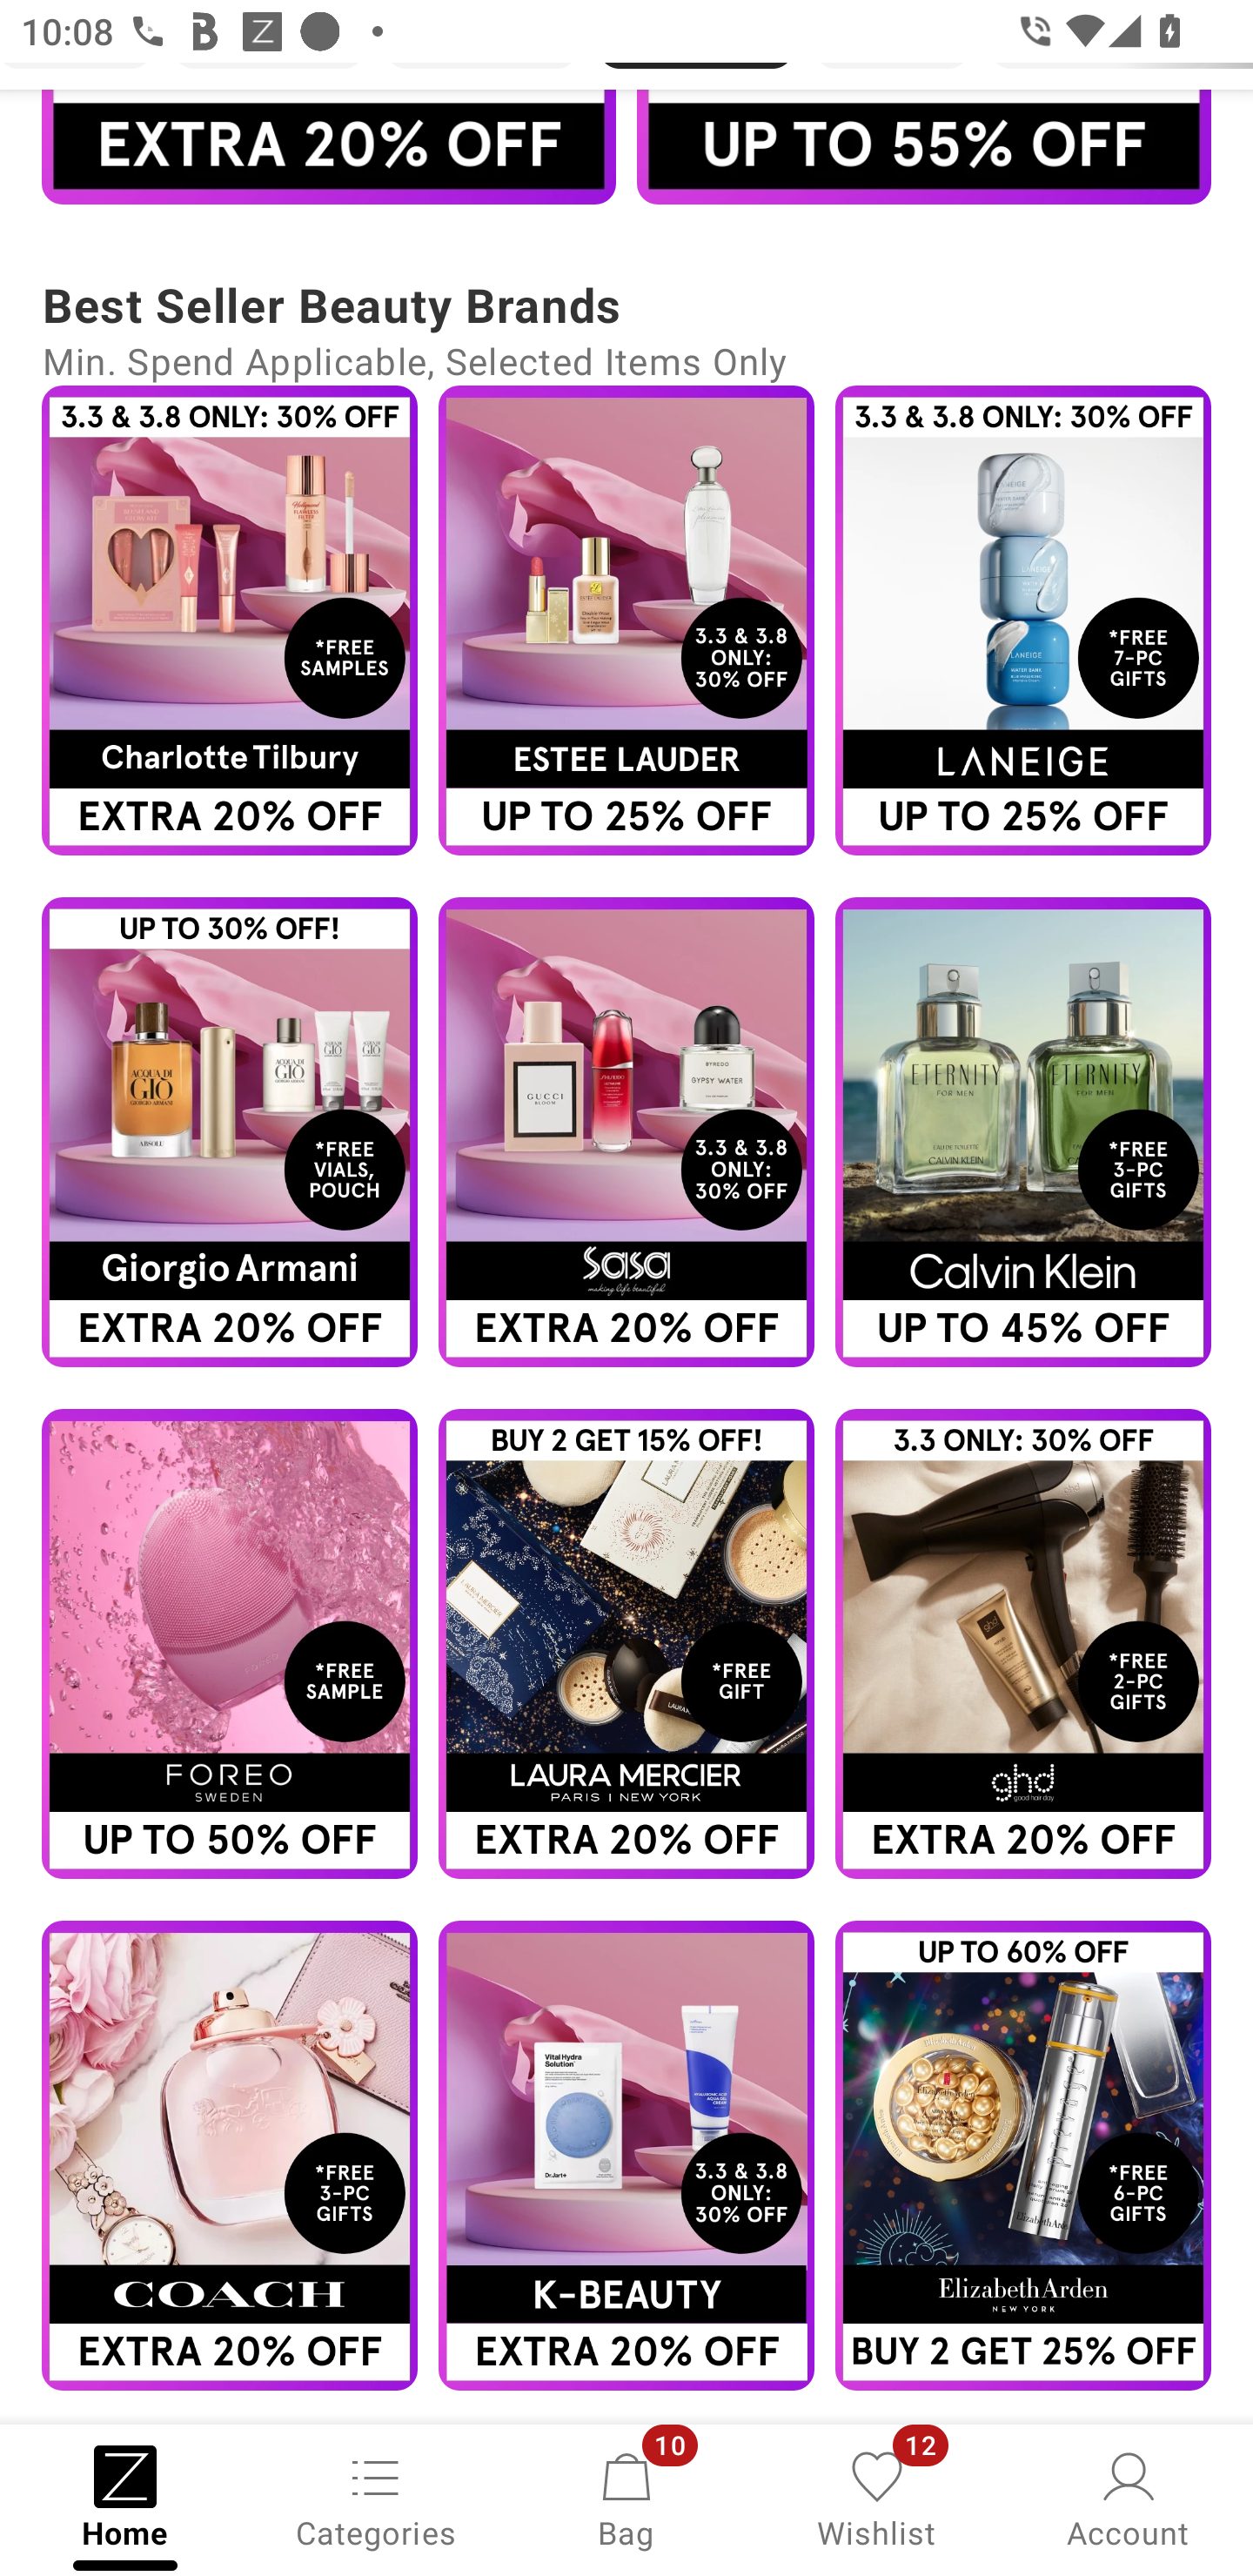 The image size is (1253, 2576). What do you see at coordinates (1023, 1131) in the screenshot?
I see `Campaign banner` at bounding box center [1023, 1131].